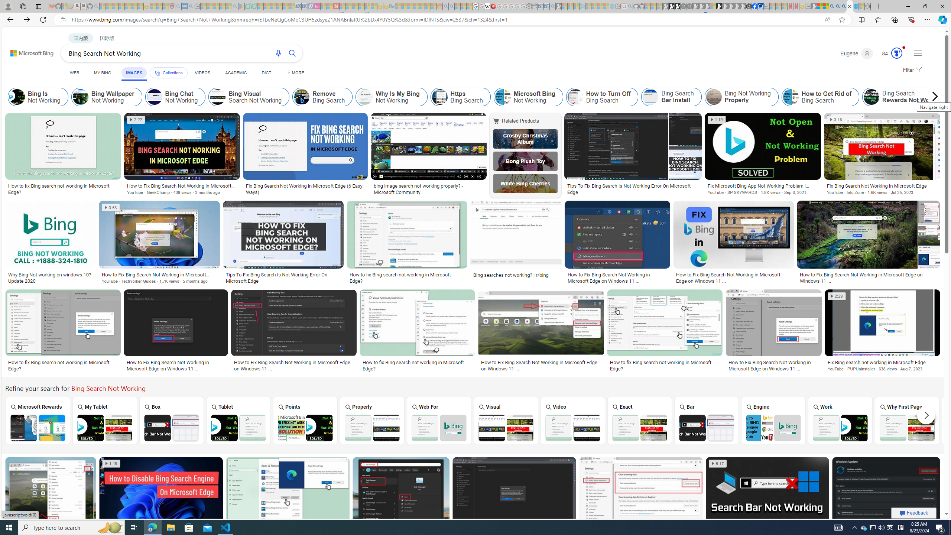 This screenshot has width=951, height=535. What do you see at coordinates (672, 97) in the screenshot?
I see `Bing Search Bar Install` at bounding box center [672, 97].